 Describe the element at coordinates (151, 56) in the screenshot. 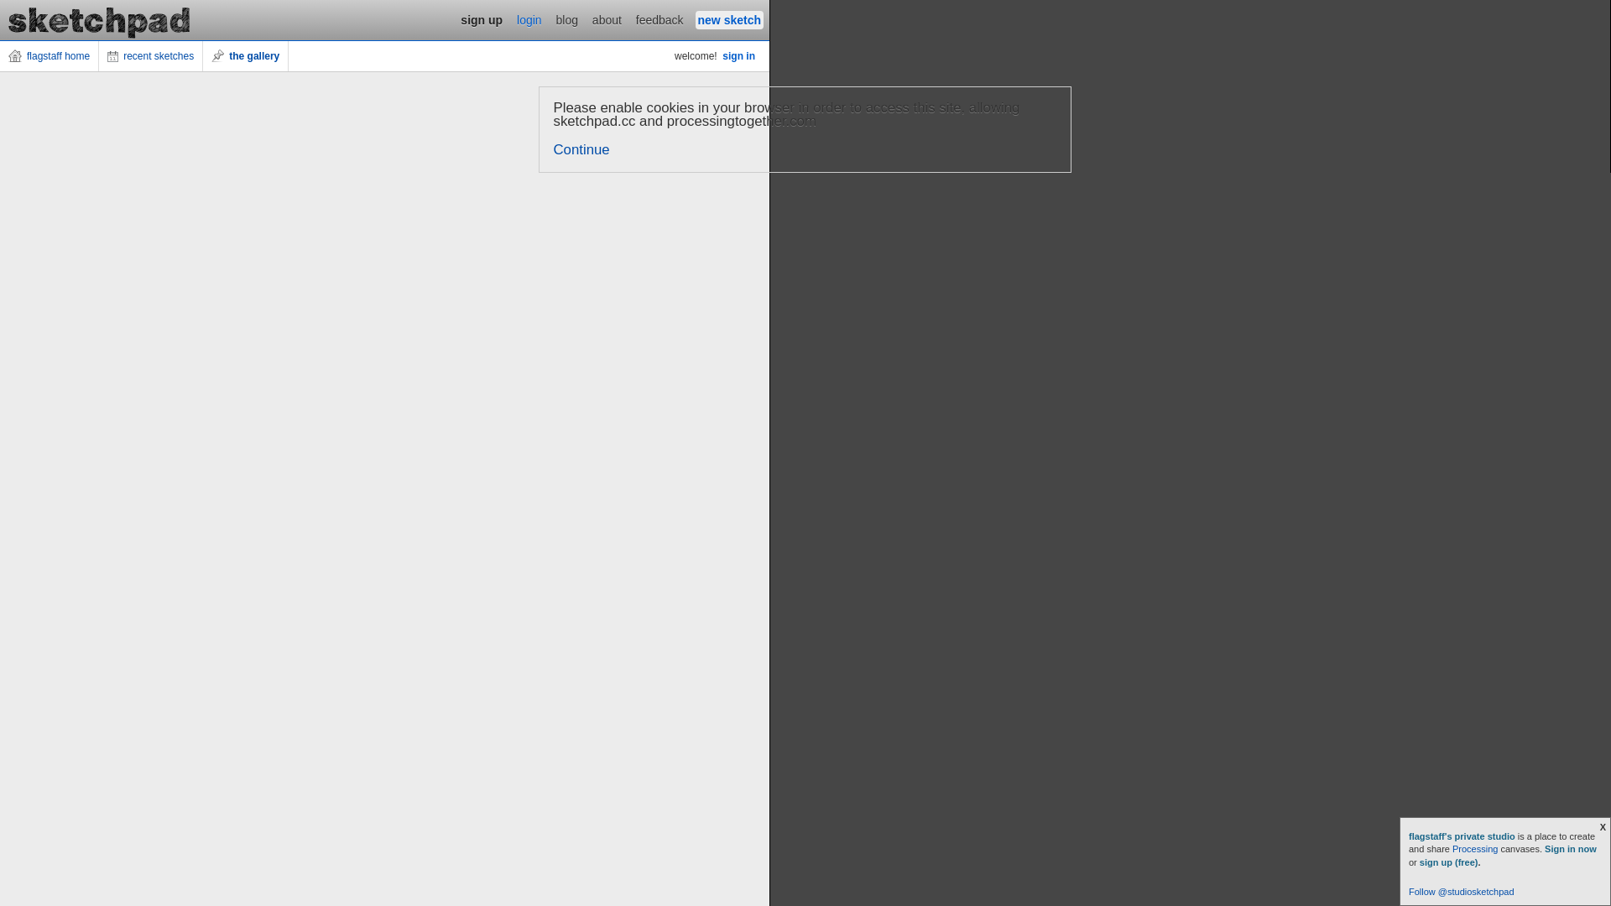

I see `recent sketches` at that location.